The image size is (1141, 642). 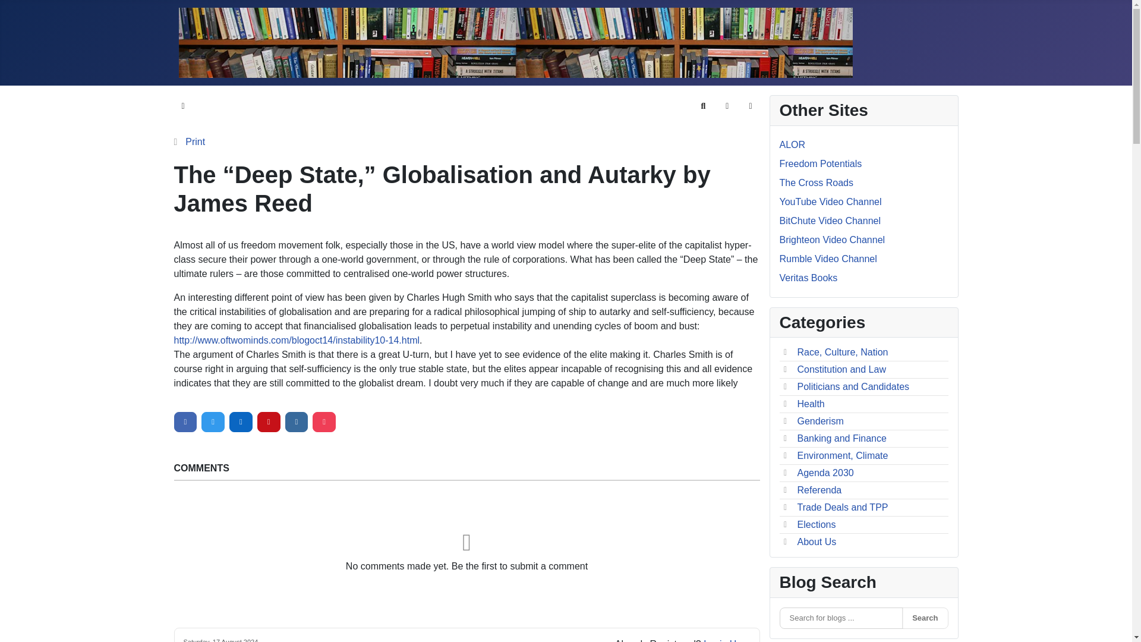 What do you see at coordinates (841, 369) in the screenshot?
I see `Constitution and Law` at bounding box center [841, 369].